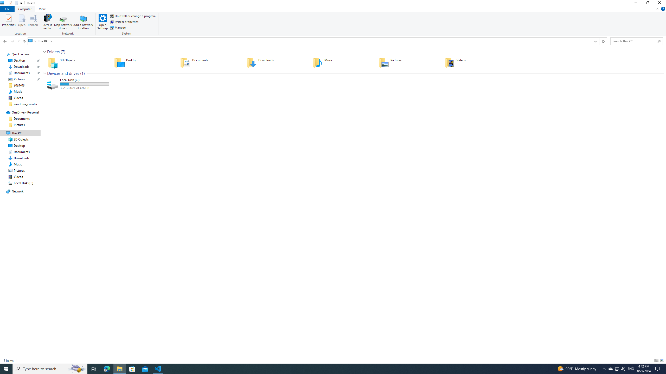  I want to click on Downloads (pinned), so click(22, 66).